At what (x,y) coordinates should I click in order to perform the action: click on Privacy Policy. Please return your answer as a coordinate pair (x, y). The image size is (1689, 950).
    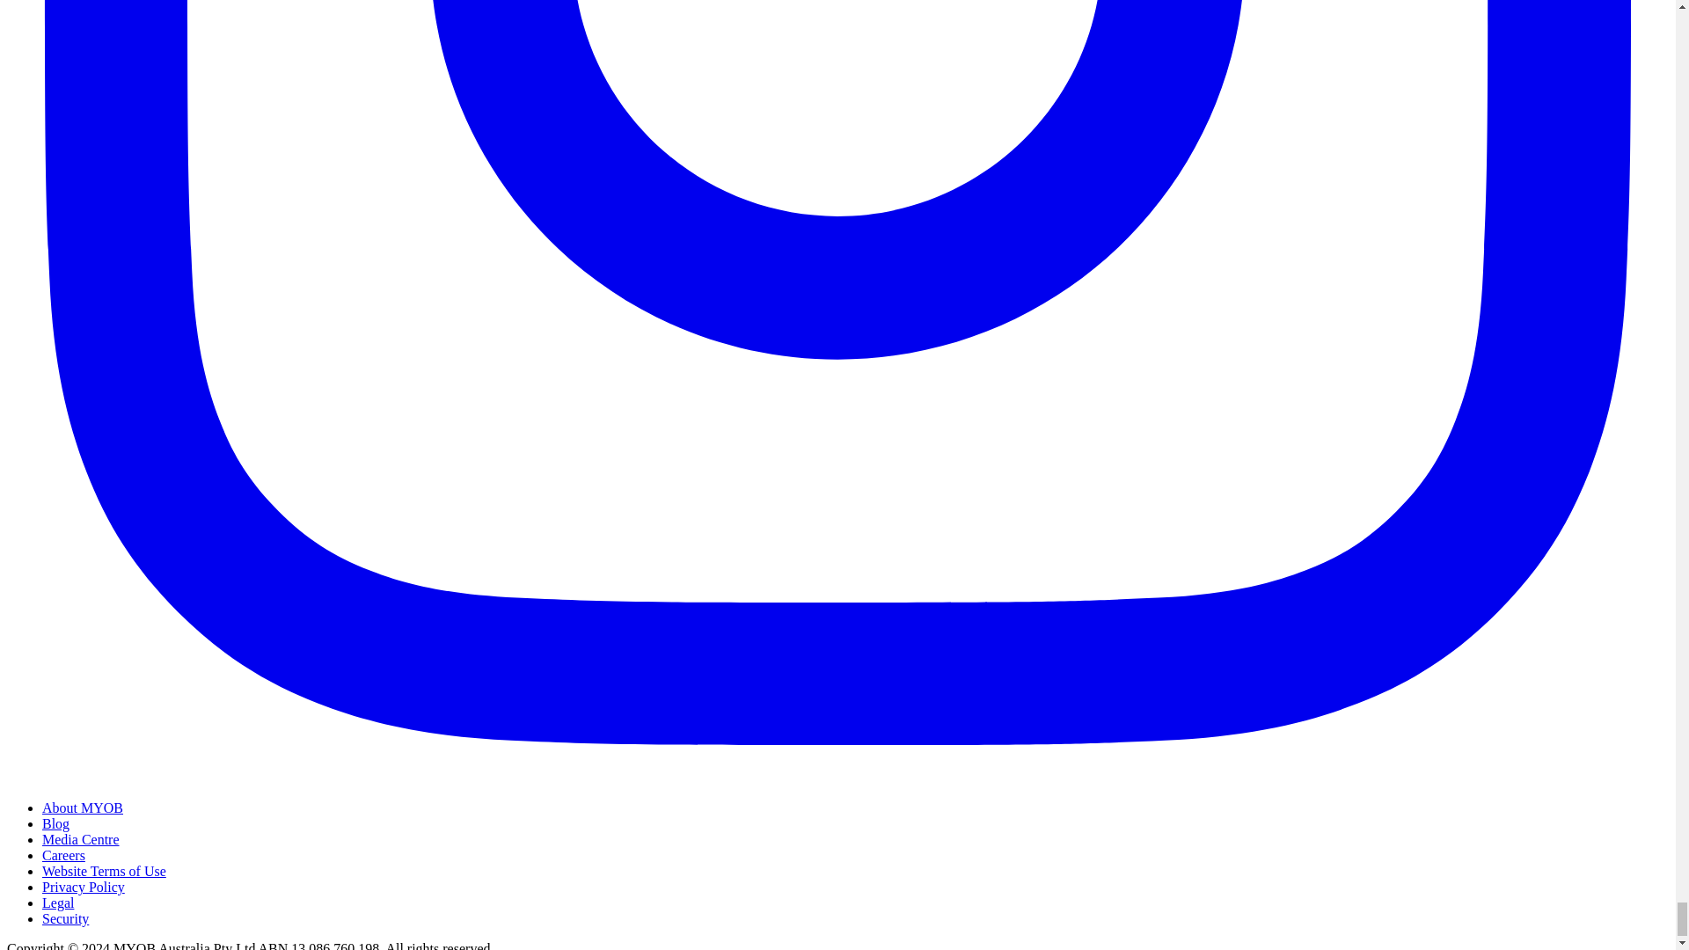
    Looking at the image, I should click on (84, 887).